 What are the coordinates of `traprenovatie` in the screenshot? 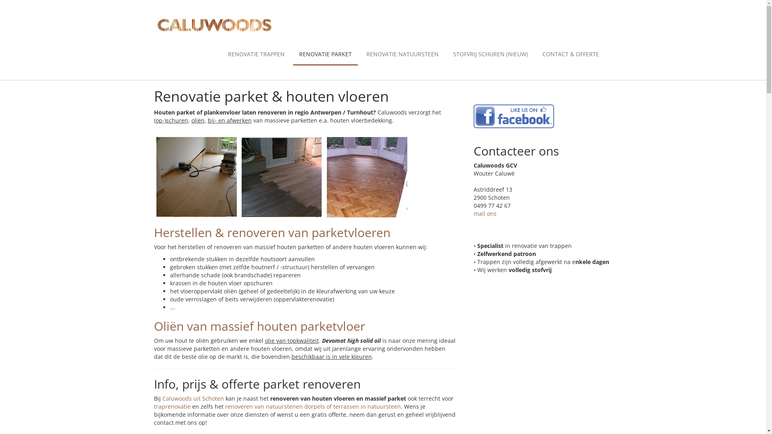 It's located at (172, 407).